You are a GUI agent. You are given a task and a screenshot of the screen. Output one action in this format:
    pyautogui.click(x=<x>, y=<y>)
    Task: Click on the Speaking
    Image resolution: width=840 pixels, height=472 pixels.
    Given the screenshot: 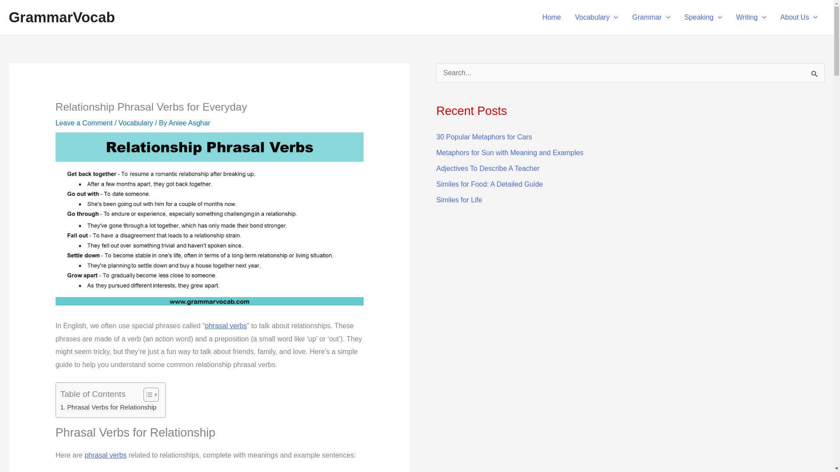 What is the action you would take?
    pyautogui.click(x=703, y=17)
    